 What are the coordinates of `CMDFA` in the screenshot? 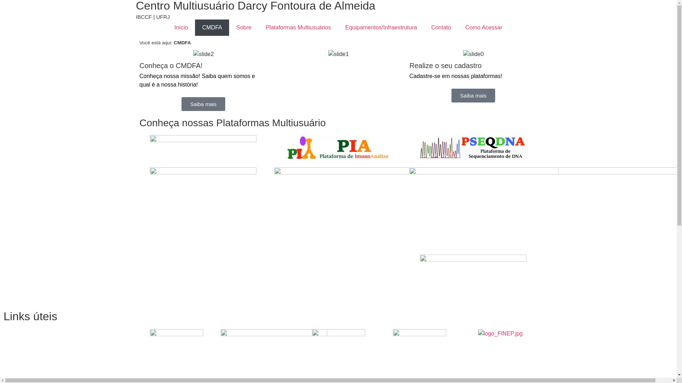 It's located at (212, 28).